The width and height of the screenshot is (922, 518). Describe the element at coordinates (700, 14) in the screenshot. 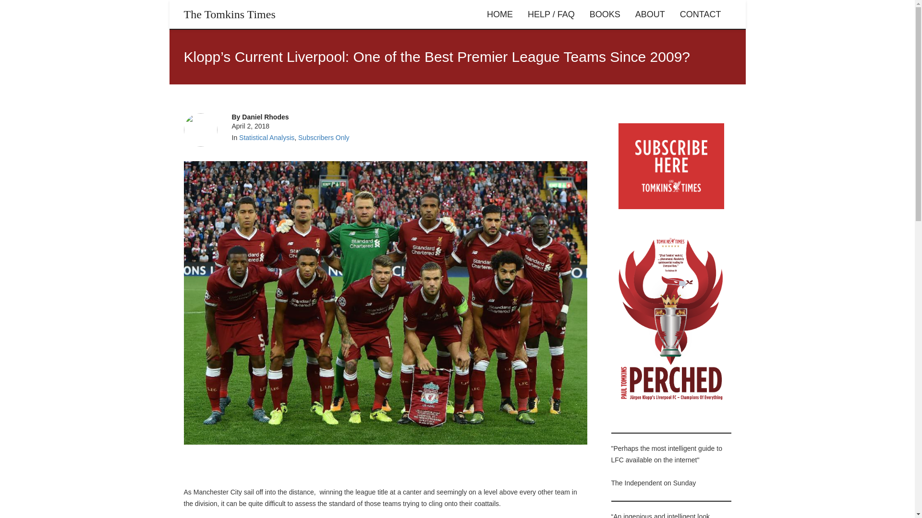

I see `CONTACT` at that location.